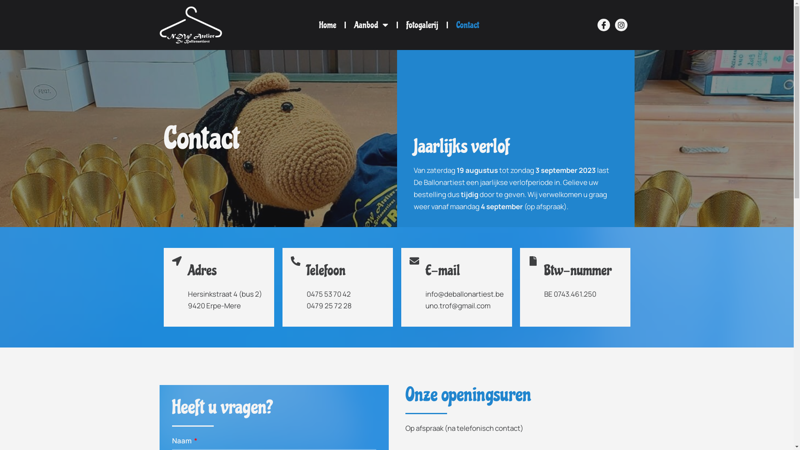  What do you see at coordinates (371, 25) in the screenshot?
I see `Aanbod` at bounding box center [371, 25].